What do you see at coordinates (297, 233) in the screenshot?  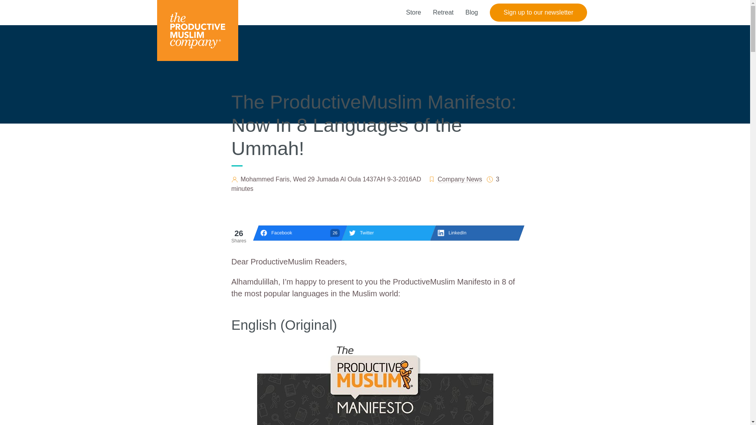 I see `Retreat` at bounding box center [297, 233].